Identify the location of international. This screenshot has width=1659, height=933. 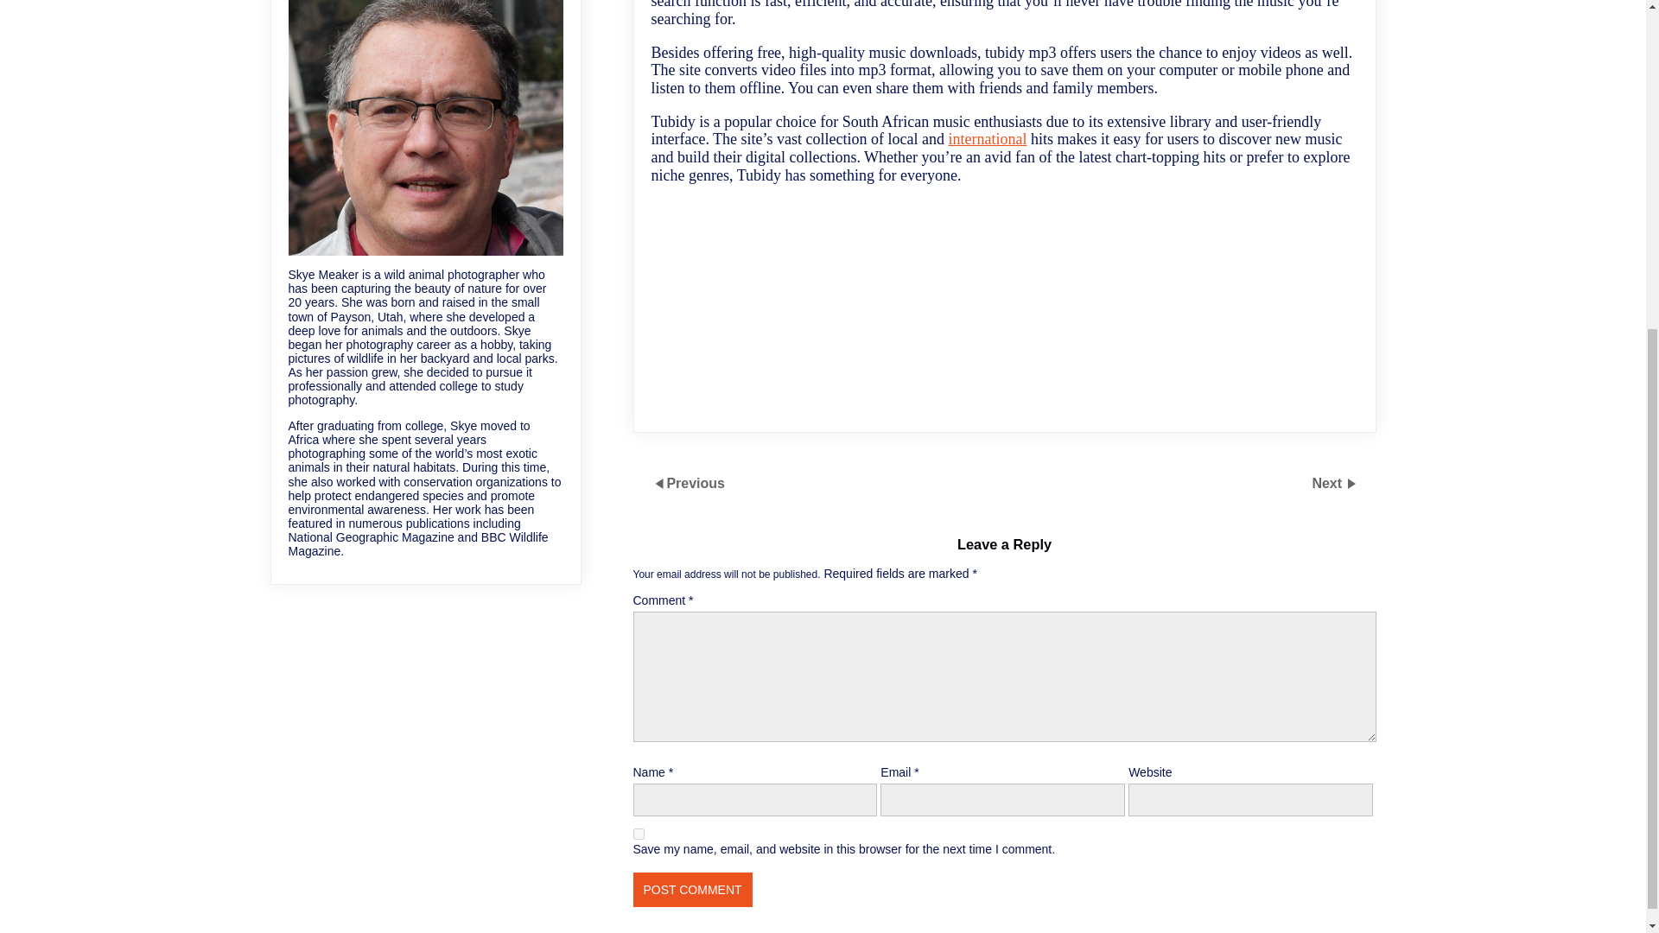
(988, 138).